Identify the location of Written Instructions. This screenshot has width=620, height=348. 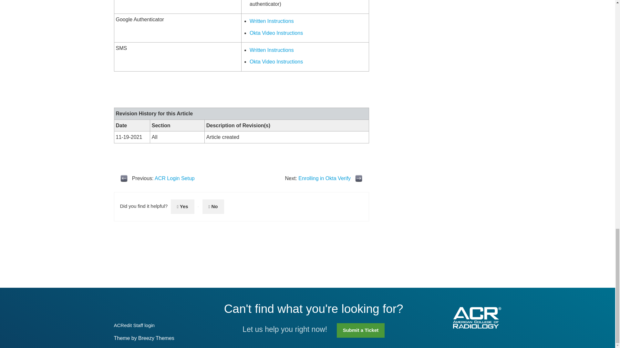
(272, 21).